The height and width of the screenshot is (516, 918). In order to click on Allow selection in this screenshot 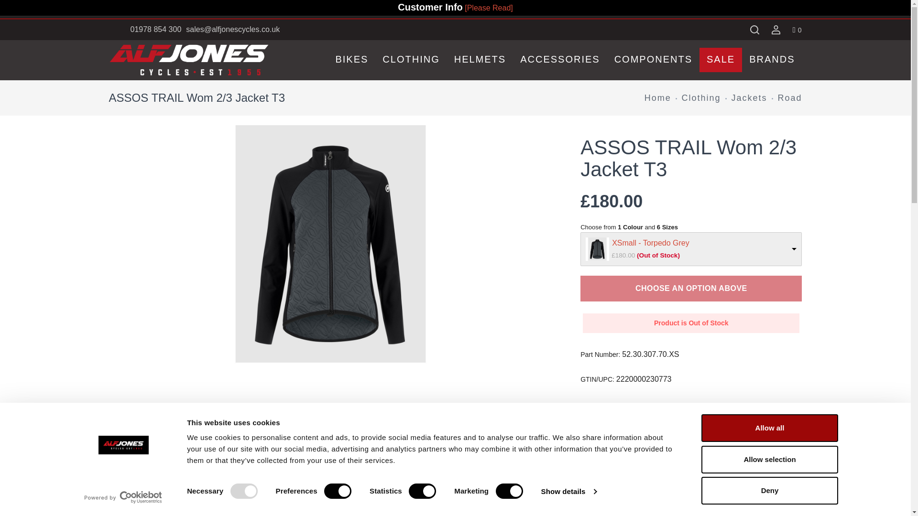, I will do `click(769, 459)`.